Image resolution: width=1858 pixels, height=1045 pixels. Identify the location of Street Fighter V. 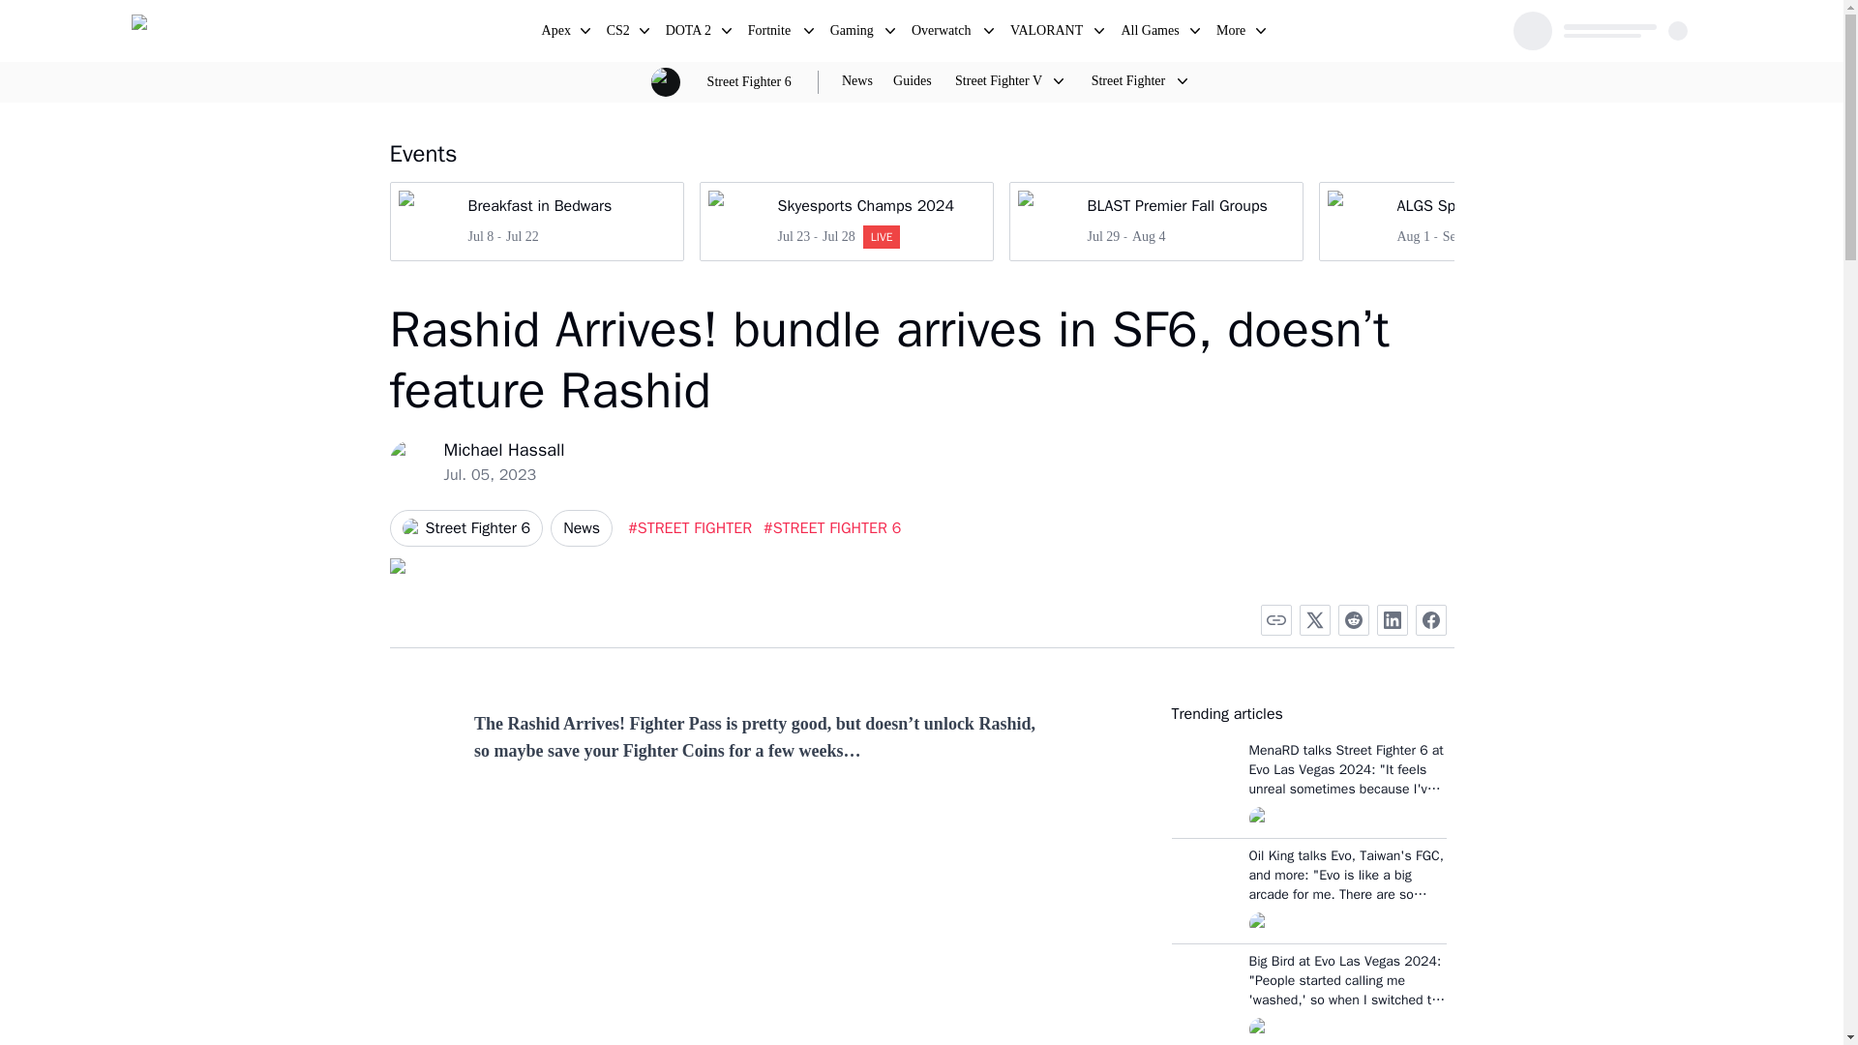
(998, 80).